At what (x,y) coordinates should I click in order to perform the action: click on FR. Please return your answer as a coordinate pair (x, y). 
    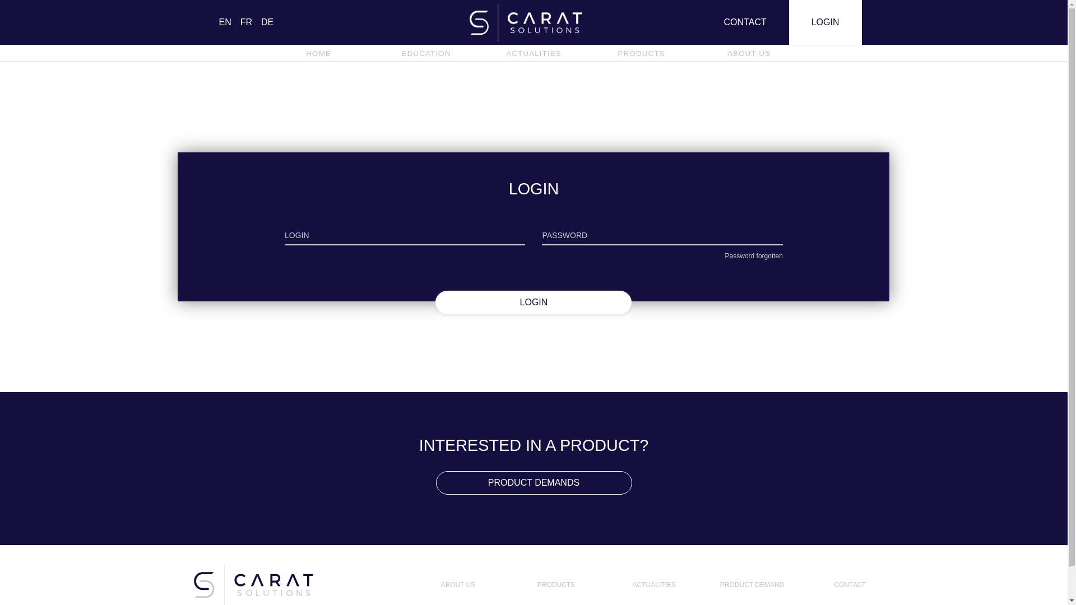
    Looking at the image, I should click on (247, 22).